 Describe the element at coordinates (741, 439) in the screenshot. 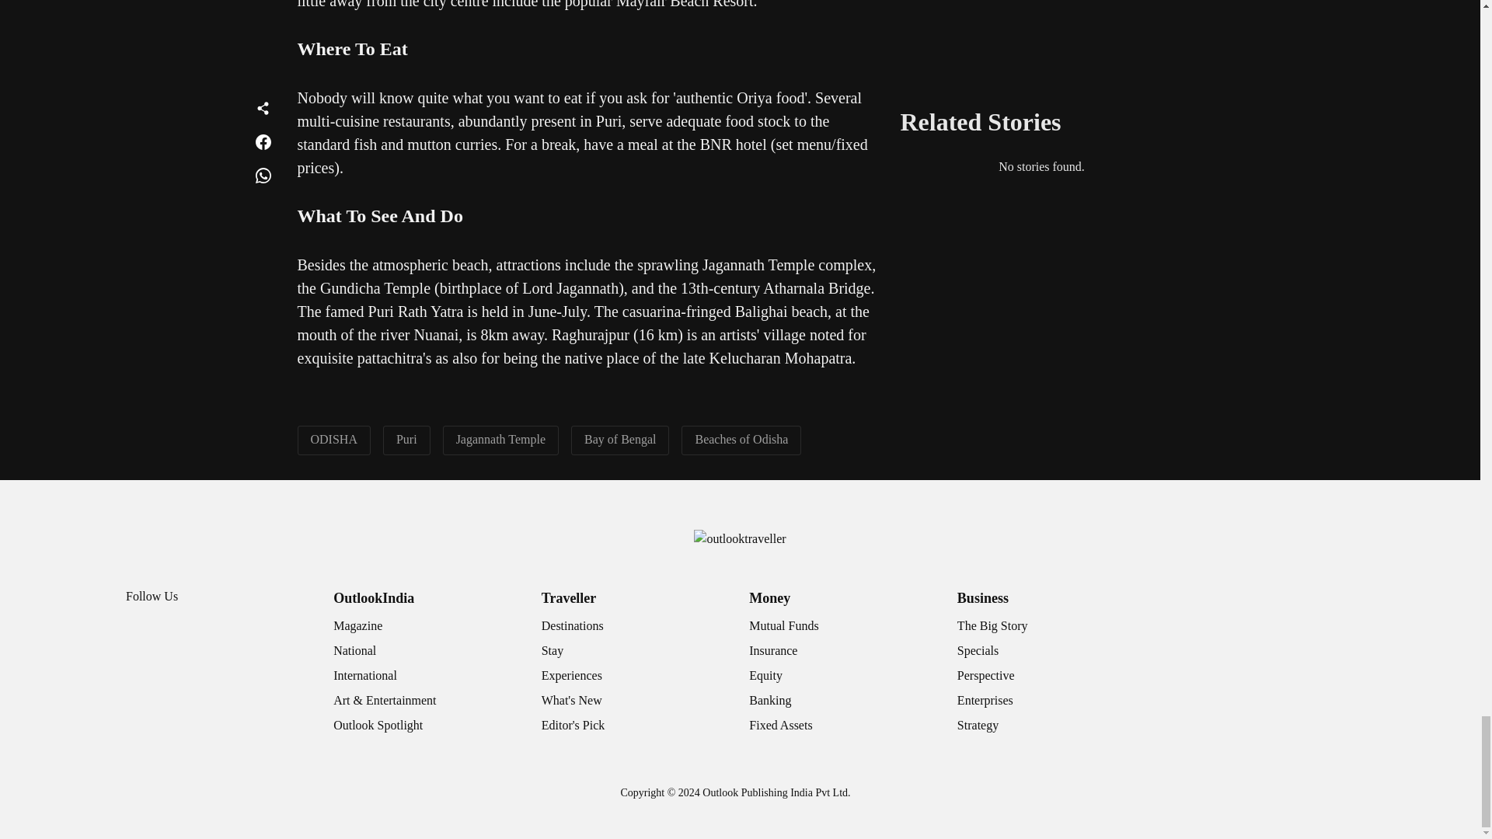

I see `Beaches of Odisha` at that location.